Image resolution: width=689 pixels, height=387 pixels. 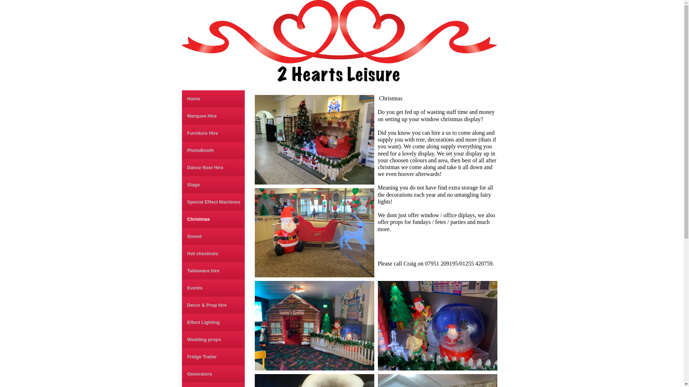 What do you see at coordinates (213, 99) in the screenshot?
I see `Home` at bounding box center [213, 99].